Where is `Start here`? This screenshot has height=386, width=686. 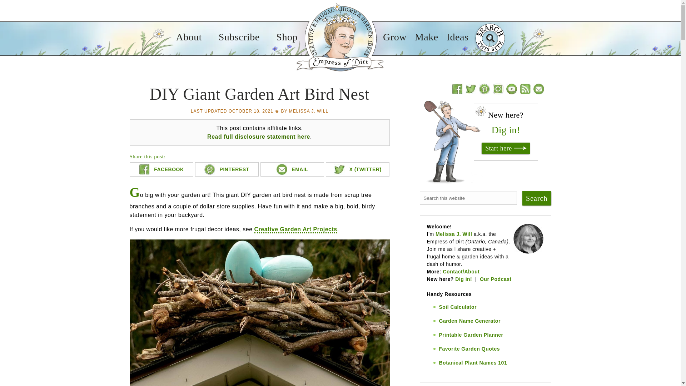 Start here is located at coordinates (505, 148).